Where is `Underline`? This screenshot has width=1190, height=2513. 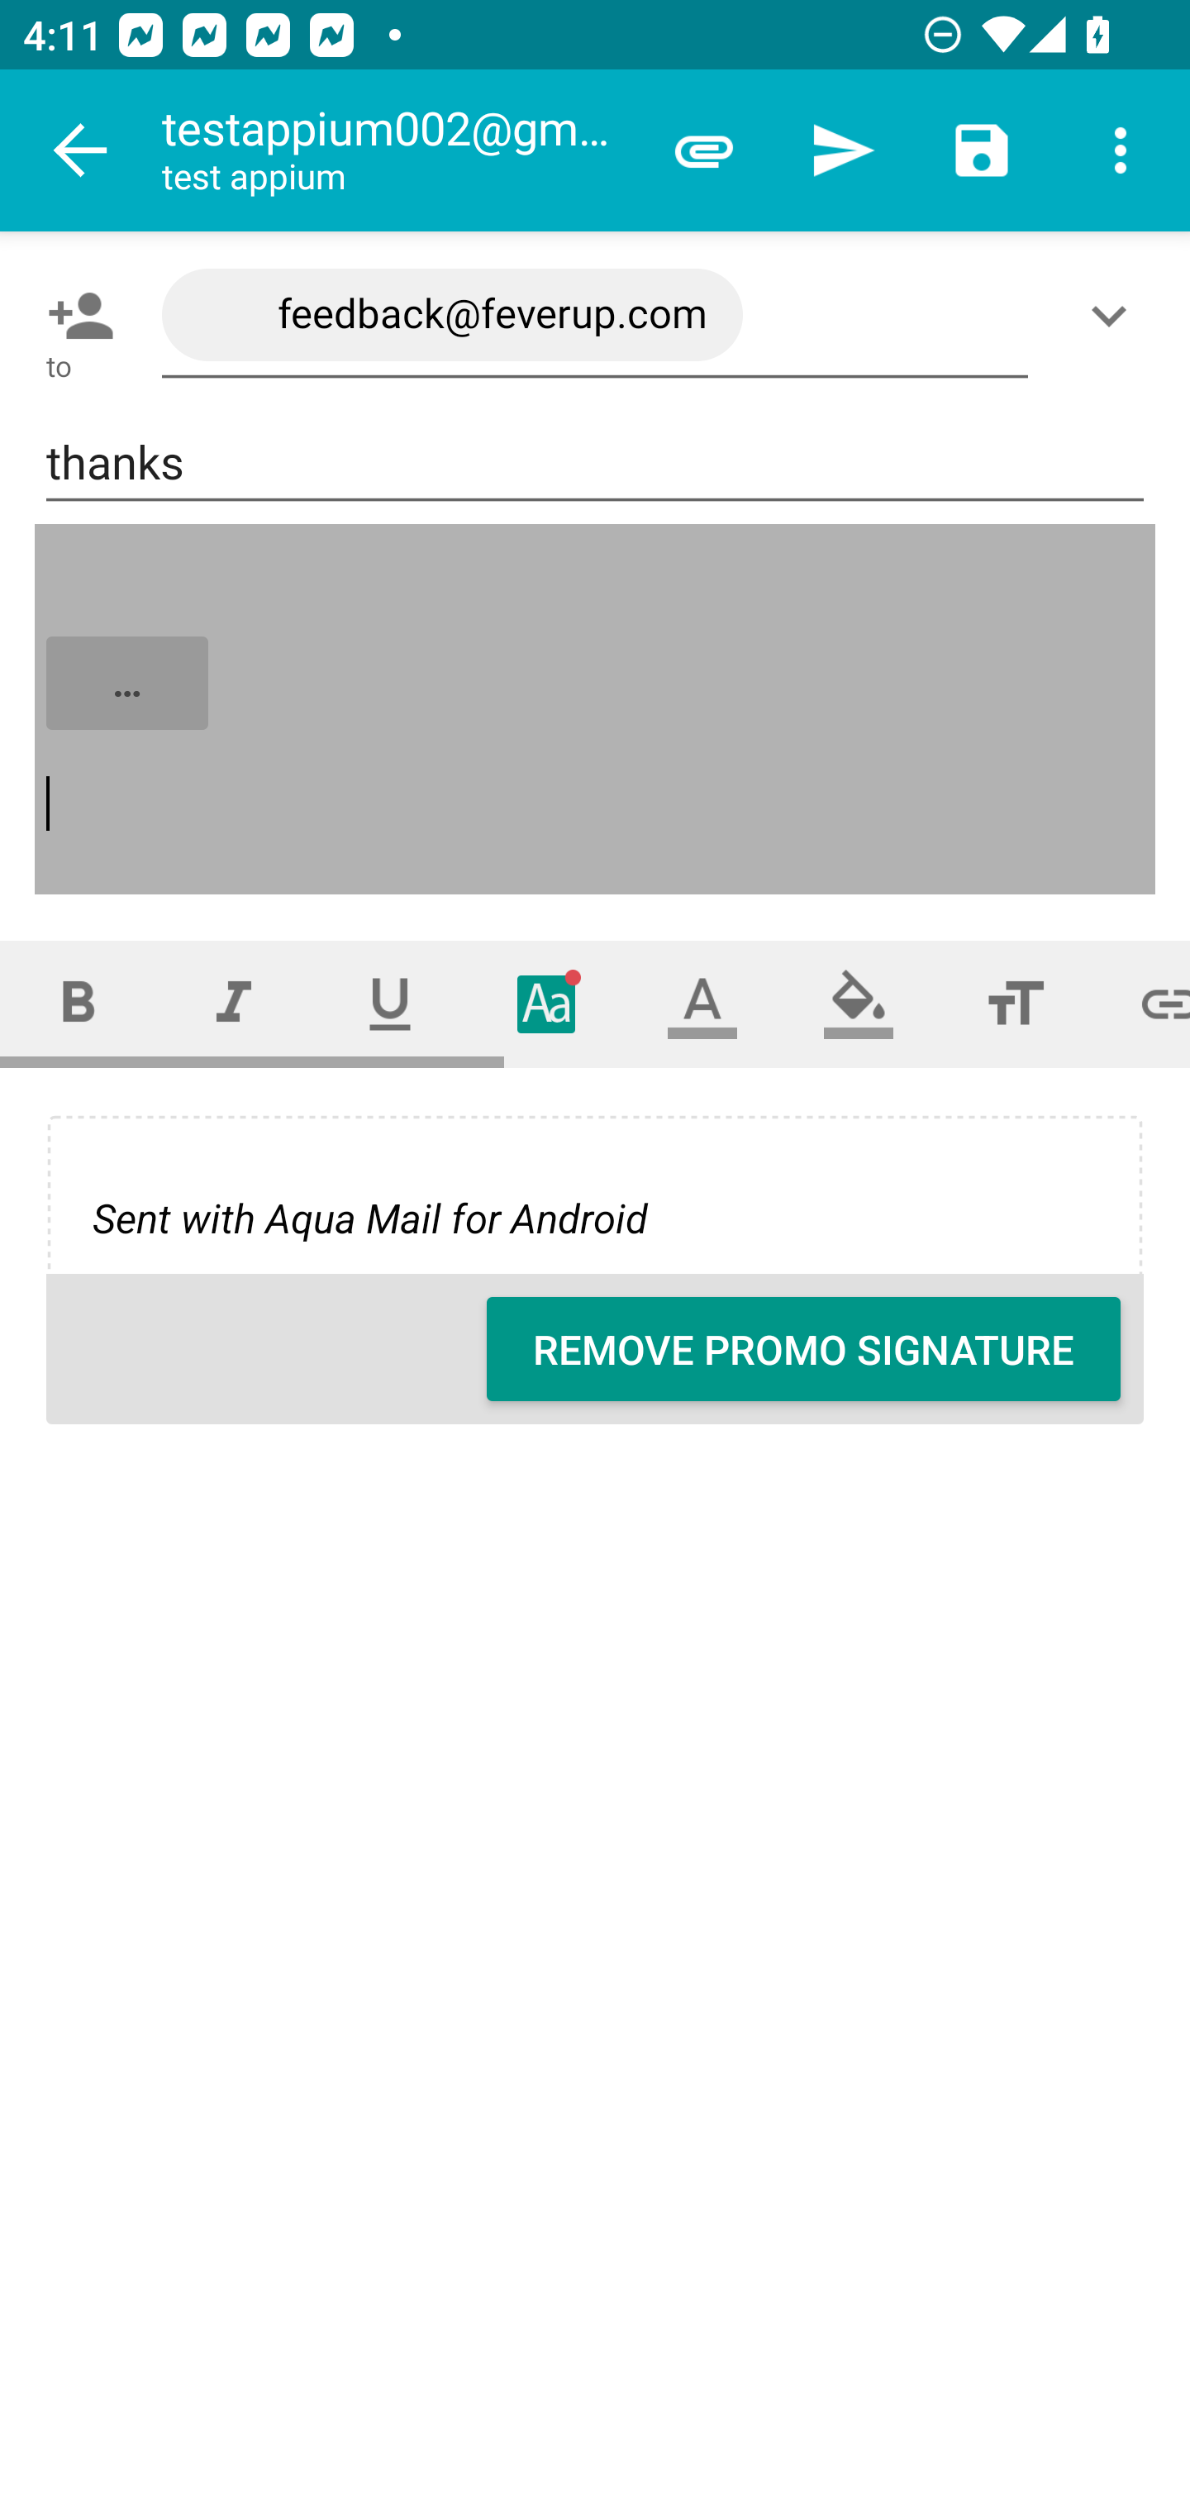 Underline is located at coordinates (390, 1004).